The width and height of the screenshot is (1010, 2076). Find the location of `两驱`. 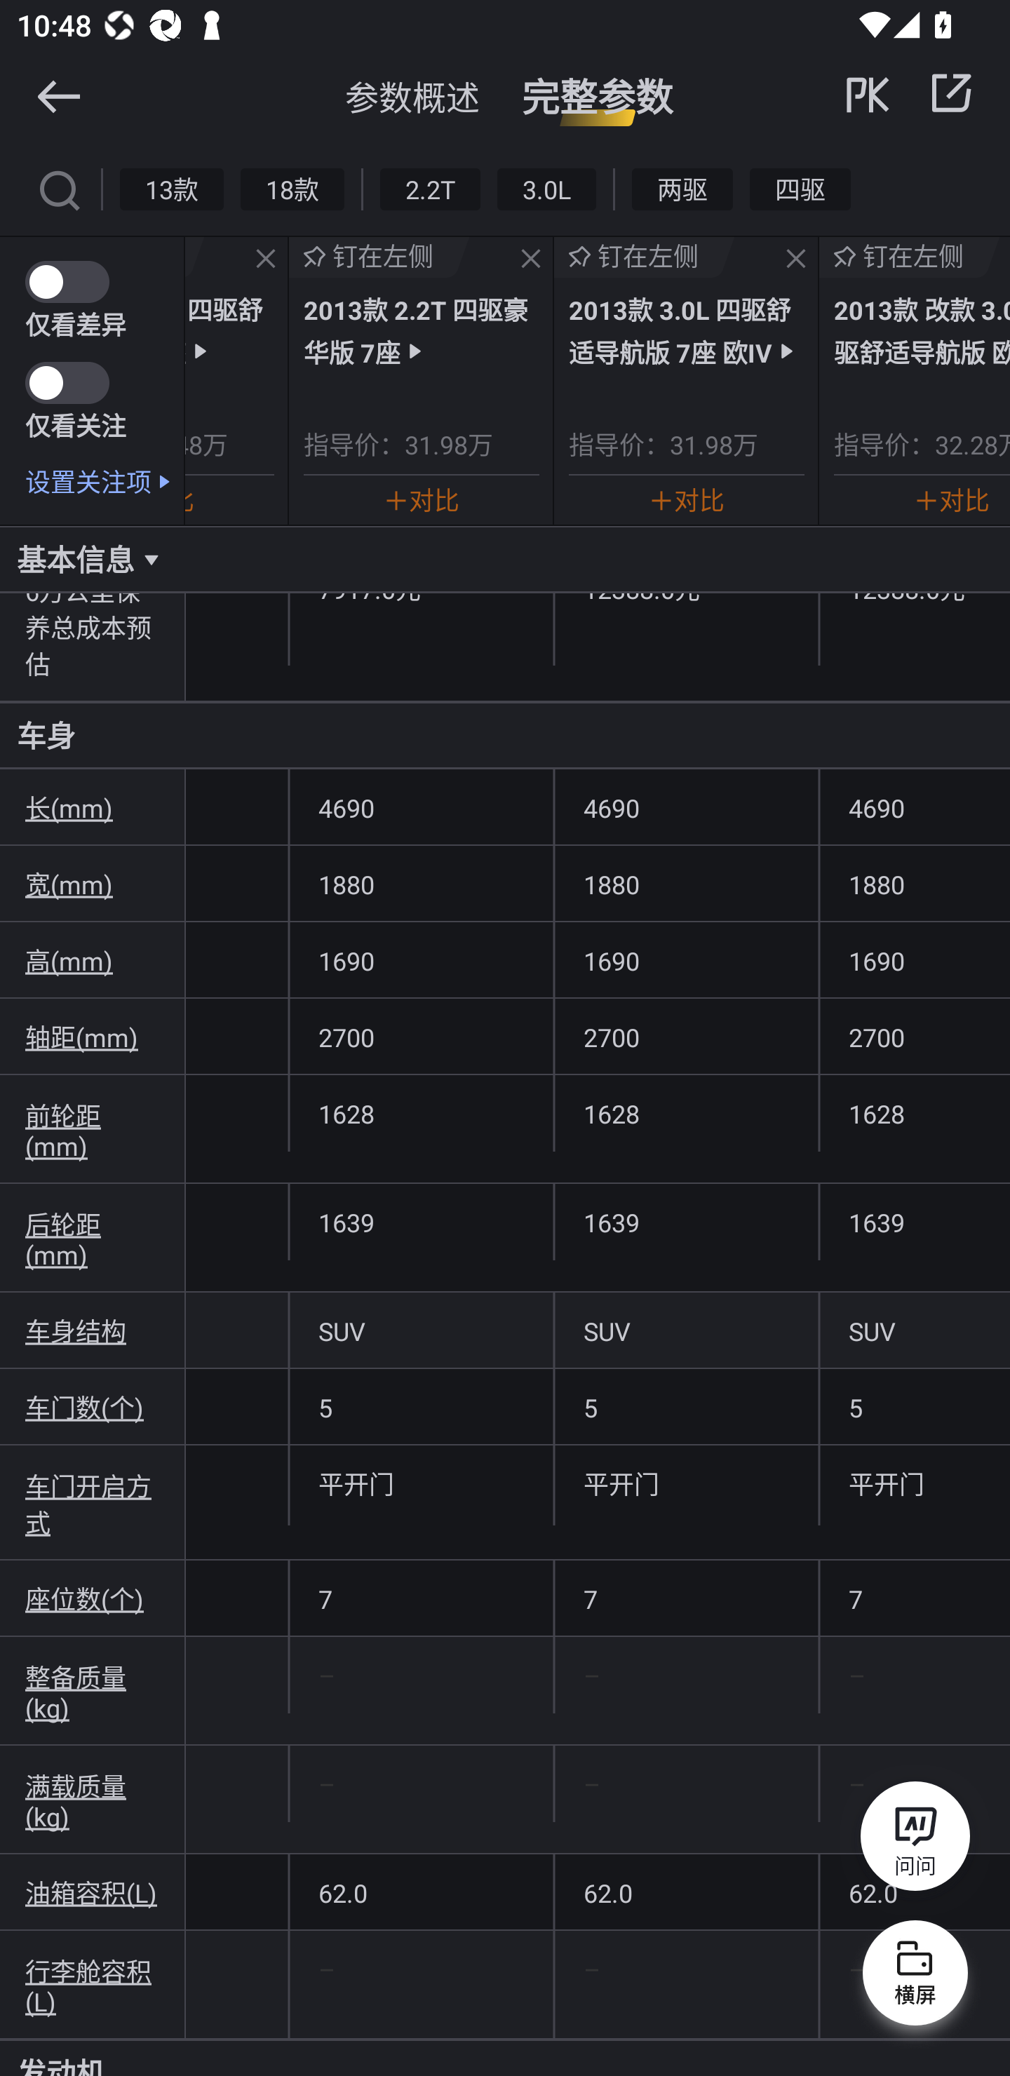

两驱 is located at coordinates (682, 188).